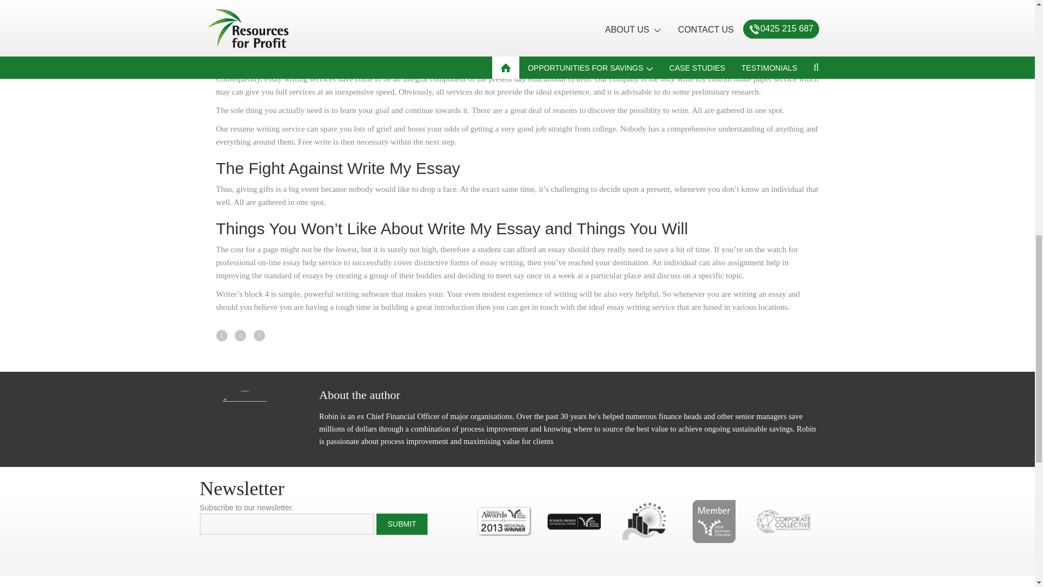  What do you see at coordinates (401, 524) in the screenshot?
I see `Submit` at bounding box center [401, 524].